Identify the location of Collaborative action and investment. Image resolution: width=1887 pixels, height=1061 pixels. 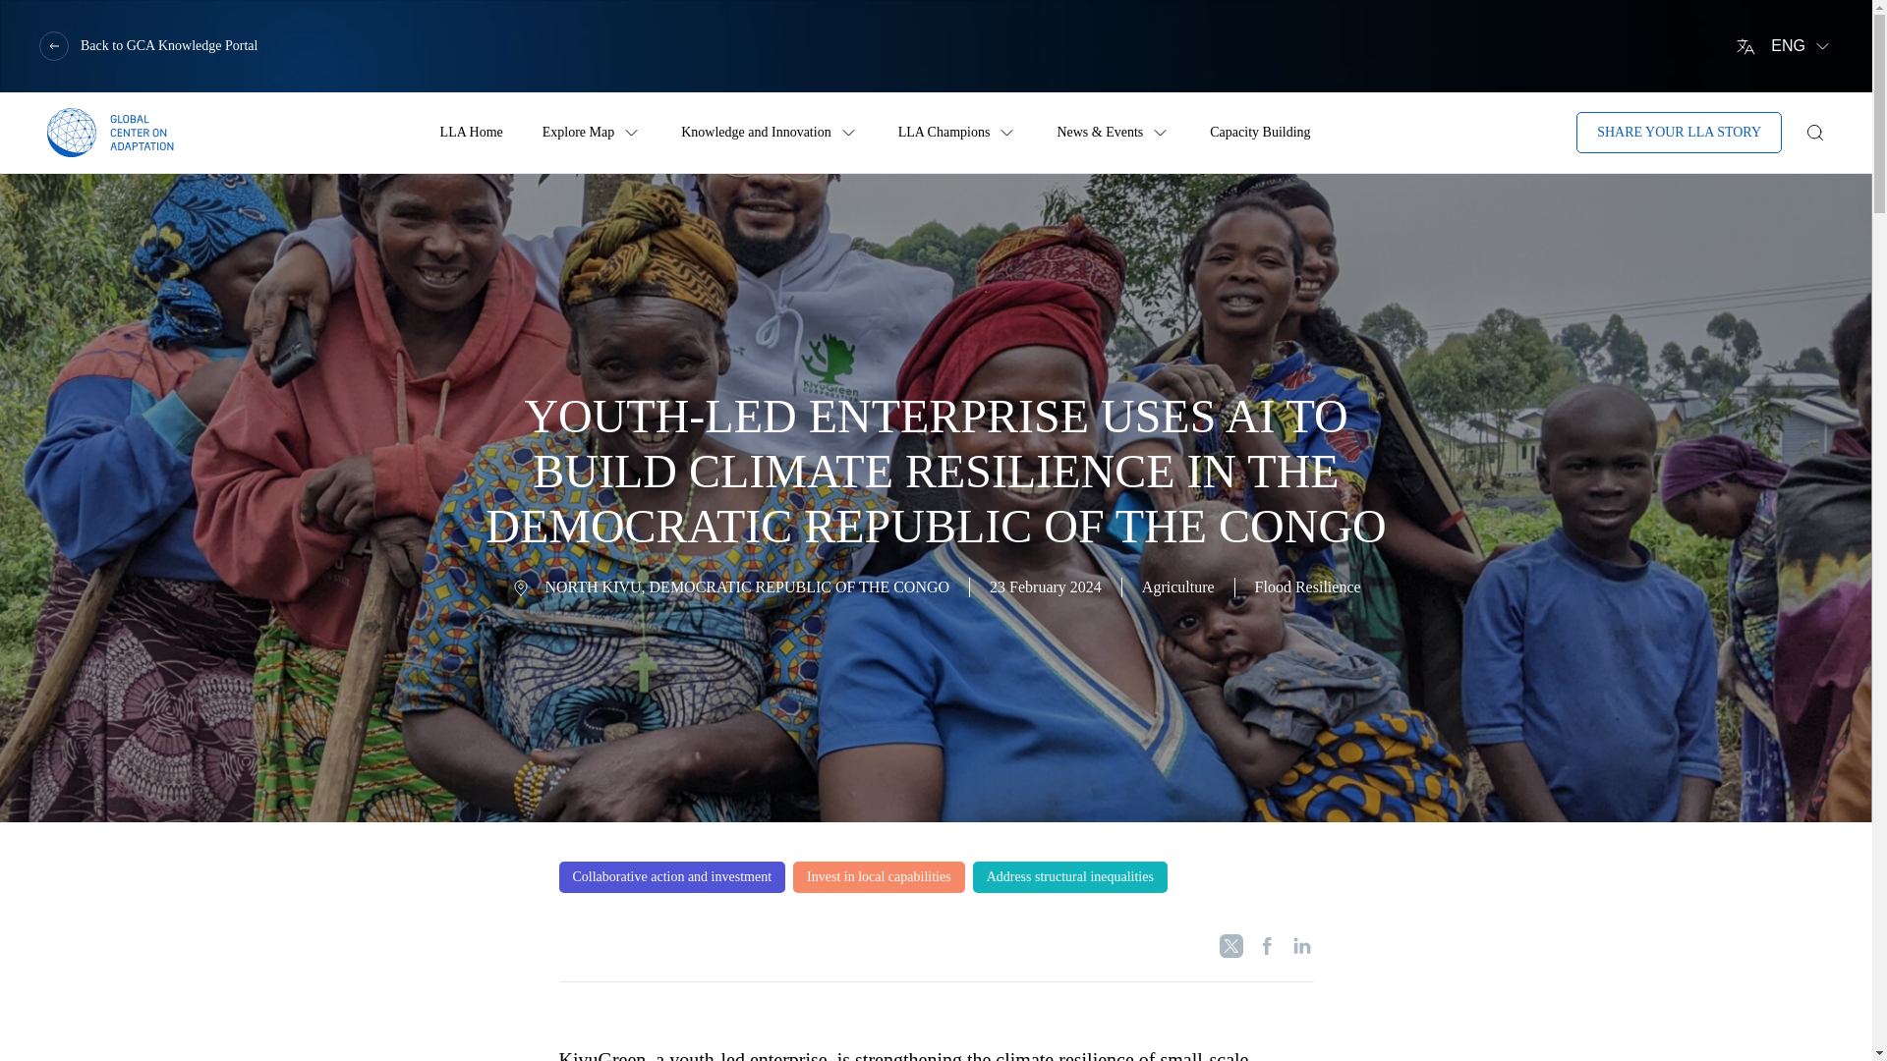
(671, 876).